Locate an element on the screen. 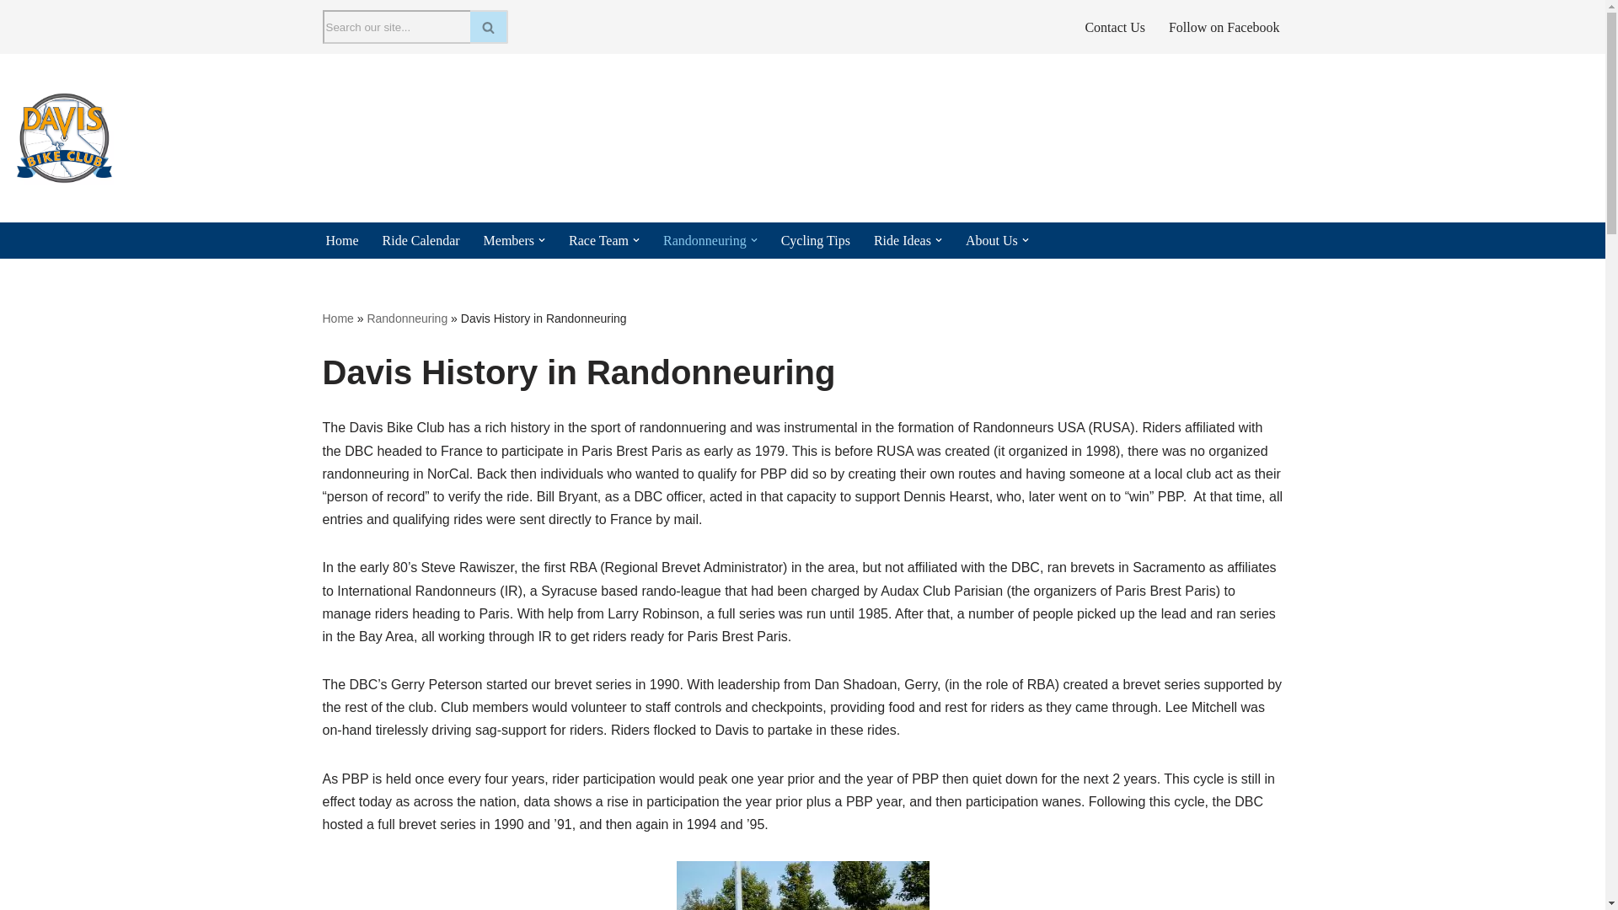  Cycling Tips is located at coordinates (816, 241).